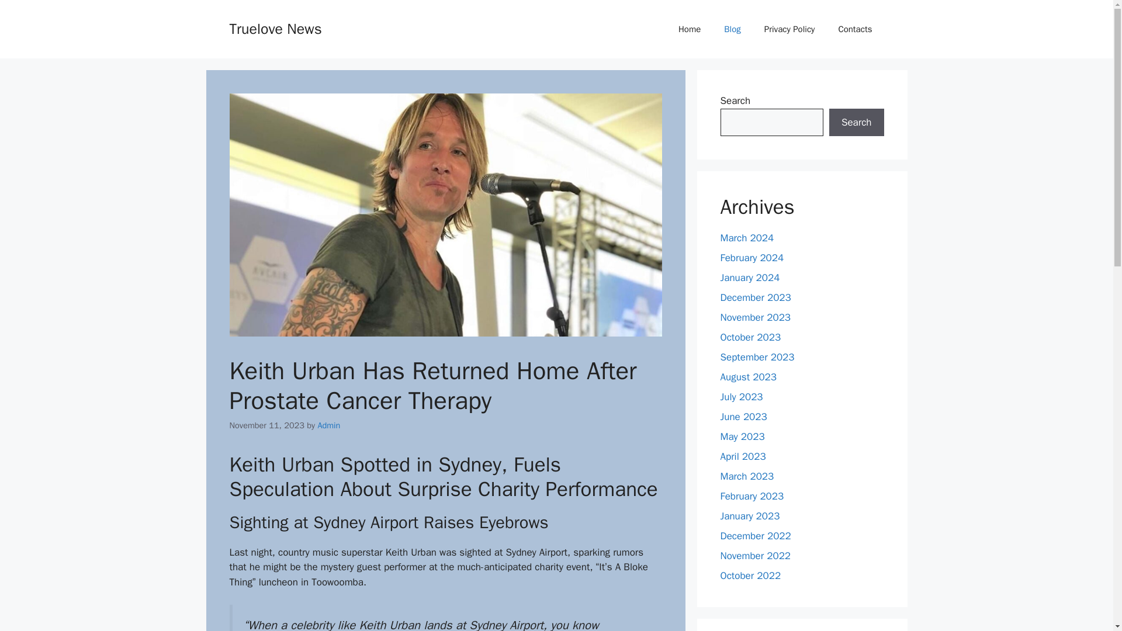 This screenshot has width=1122, height=631. What do you see at coordinates (747, 476) in the screenshot?
I see `March 2023` at bounding box center [747, 476].